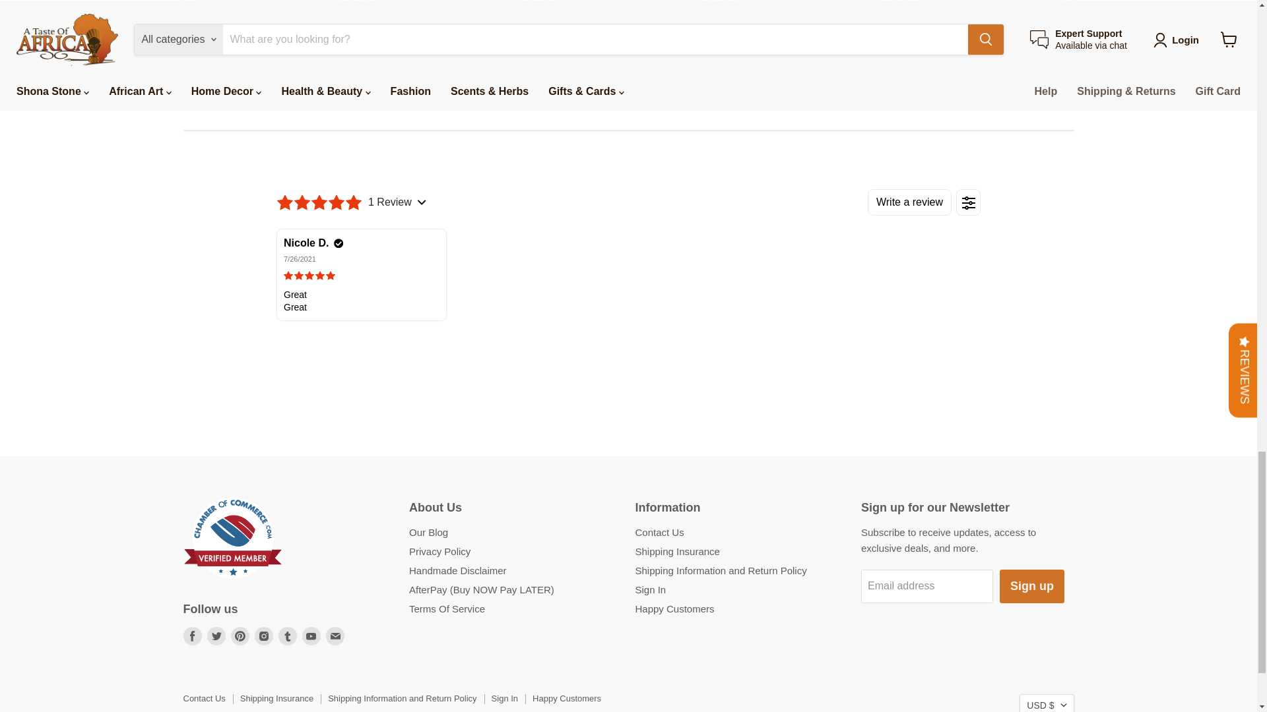 The image size is (1267, 712). I want to click on Facebook, so click(193, 636).